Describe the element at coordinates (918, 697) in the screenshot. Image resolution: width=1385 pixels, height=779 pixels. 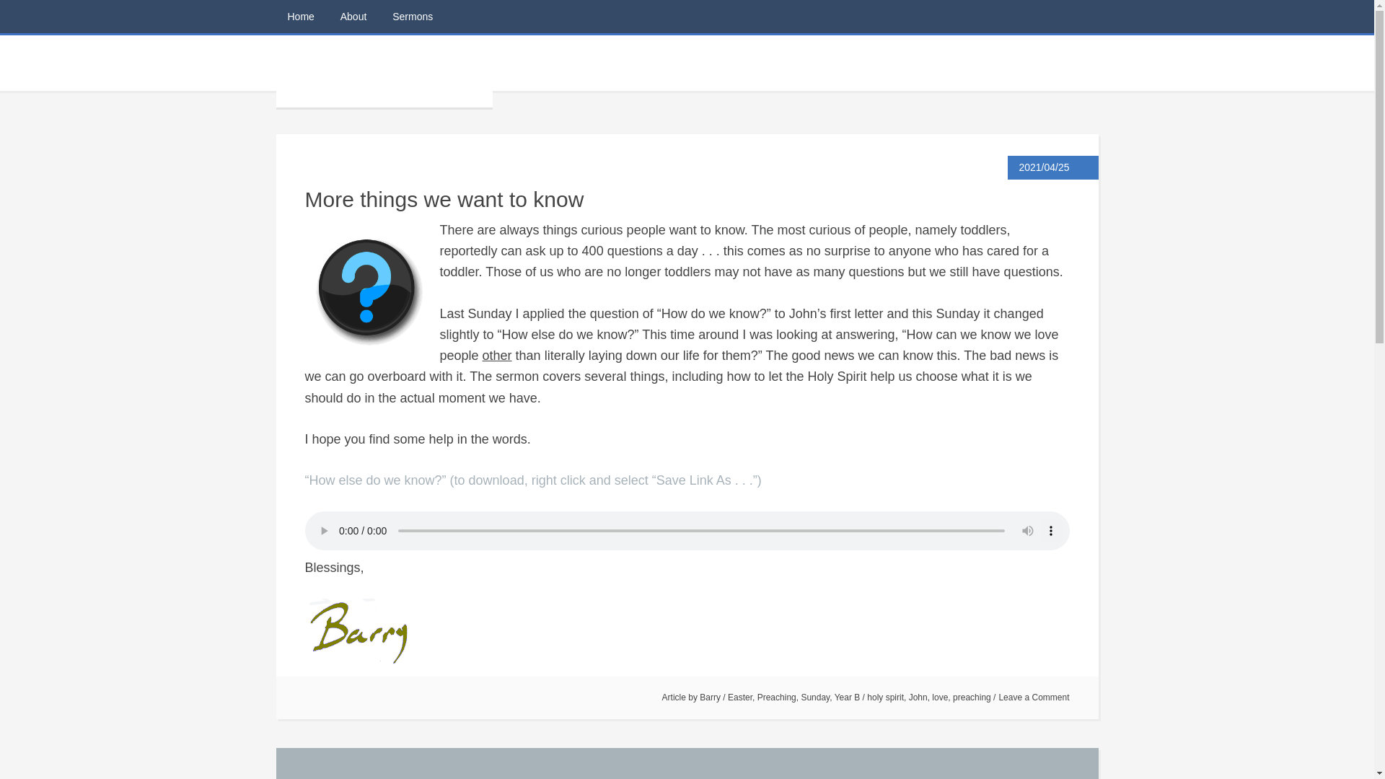
I see `John` at that location.